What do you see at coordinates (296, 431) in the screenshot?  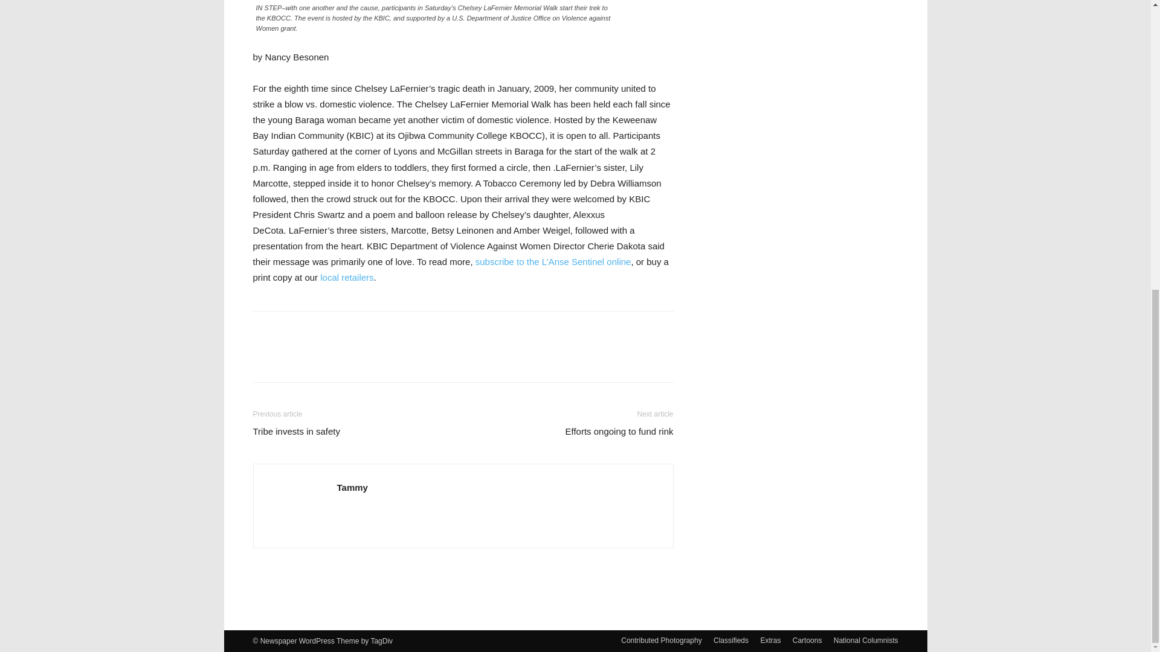 I see `Tribe invests in safety` at bounding box center [296, 431].